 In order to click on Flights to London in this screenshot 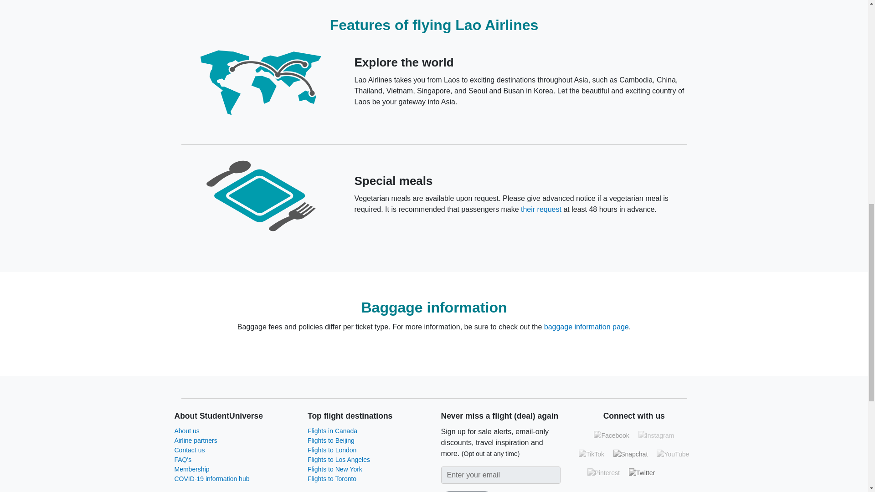, I will do `click(332, 450)`.